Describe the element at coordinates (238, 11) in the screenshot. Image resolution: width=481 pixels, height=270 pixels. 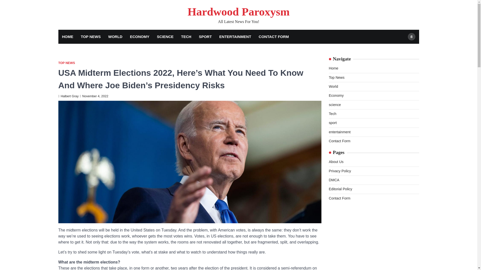
I see `Hardwood Paroxysm` at that location.